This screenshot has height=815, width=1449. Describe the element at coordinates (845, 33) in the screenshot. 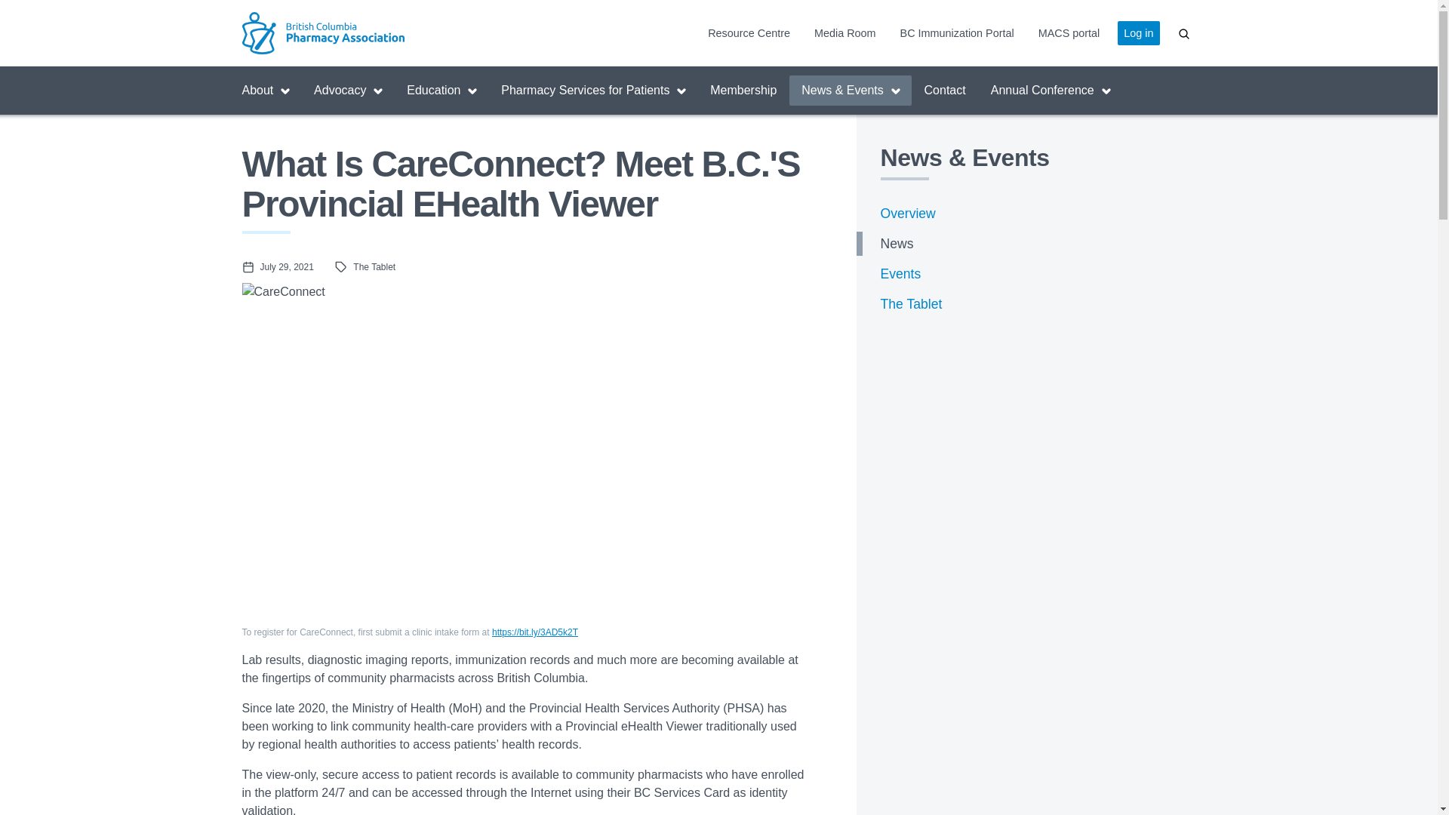

I see `Media Room` at that location.